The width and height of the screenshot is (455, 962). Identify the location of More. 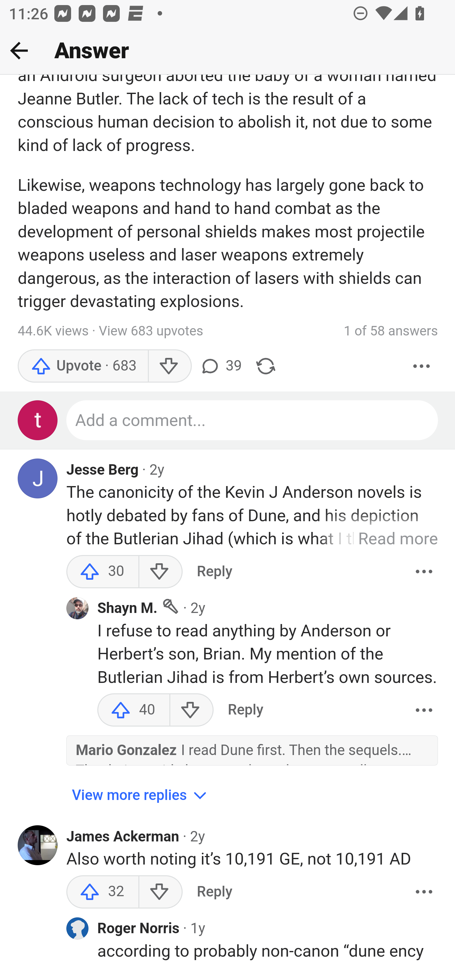
(422, 366).